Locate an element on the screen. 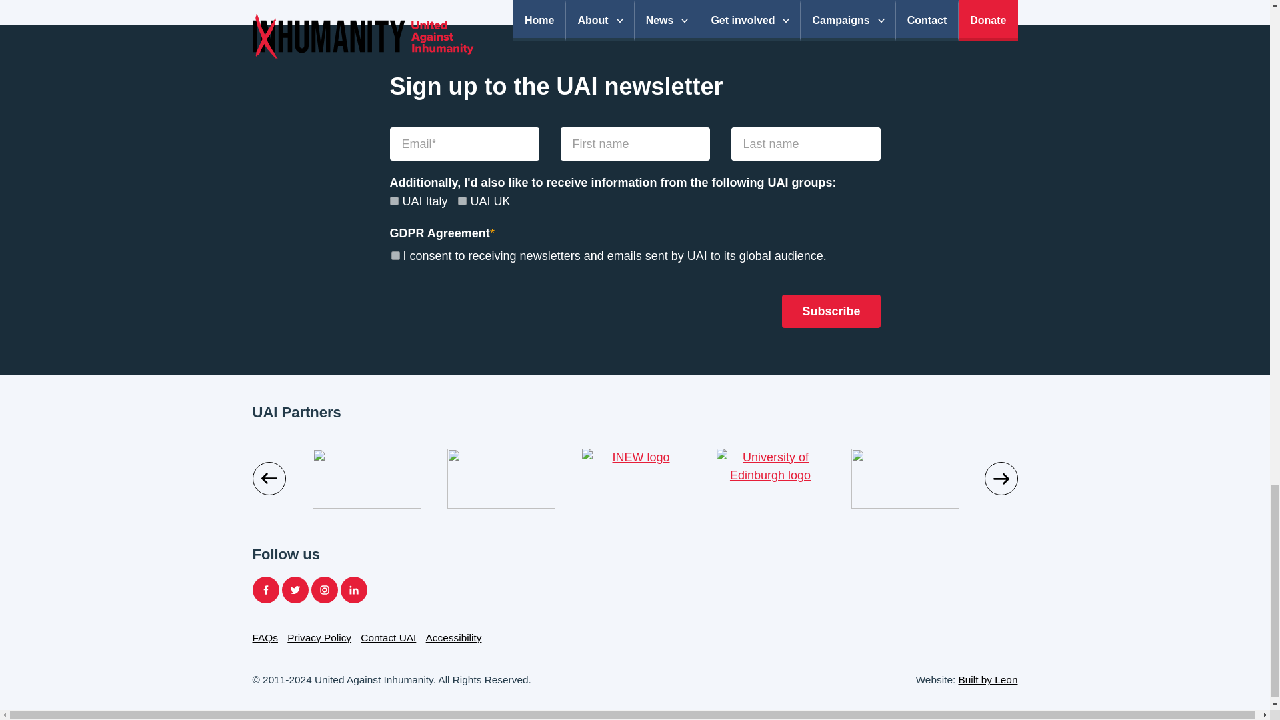 This screenshot has width=1280, height=720. Company logo is located at coordinates (769, 479).